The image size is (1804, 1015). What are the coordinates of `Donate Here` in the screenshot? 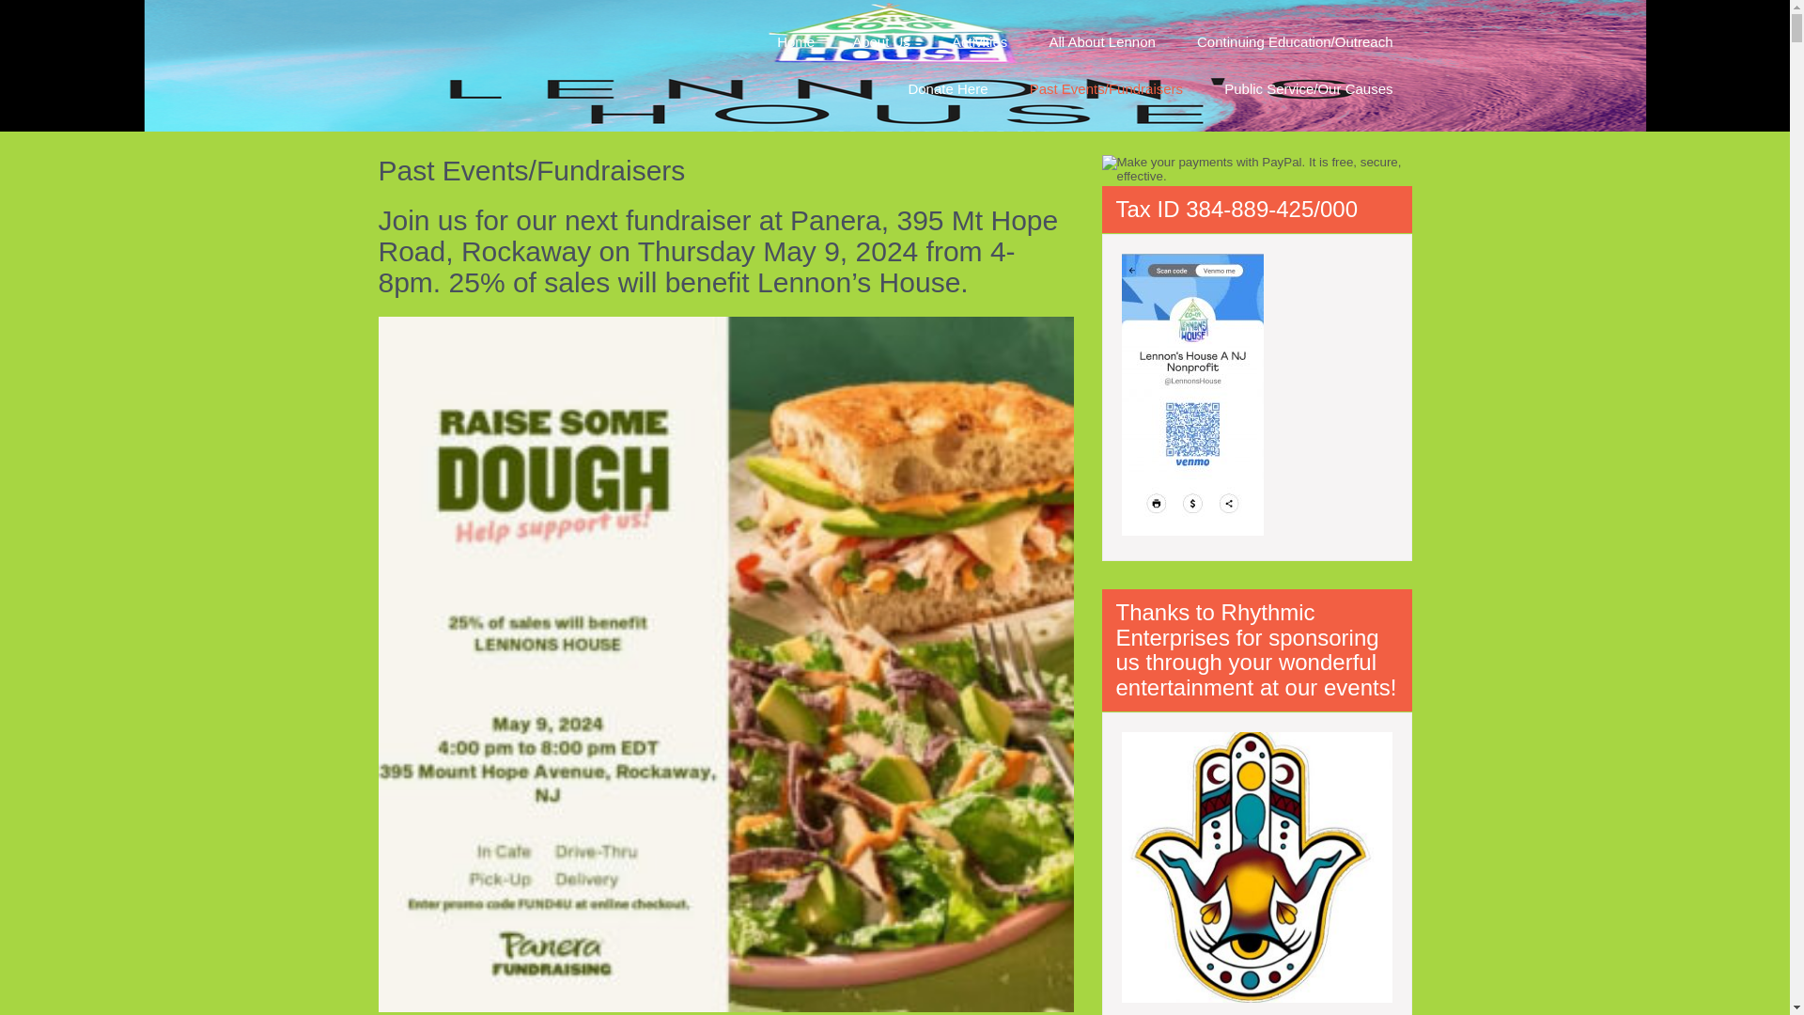 It's located at (947, 88).